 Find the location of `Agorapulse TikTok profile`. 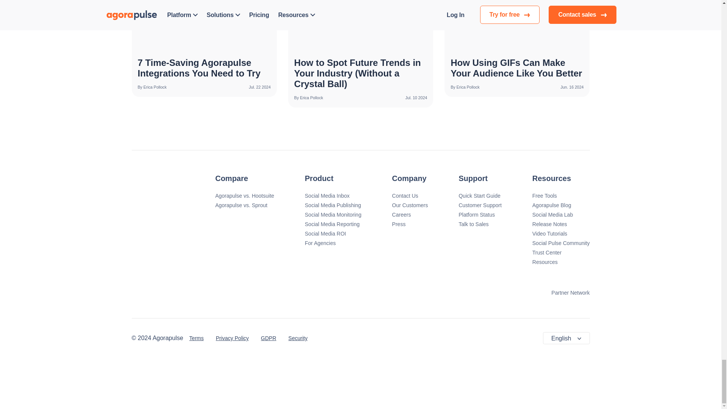

Agorapulse TikTok profile is located at coordinates (422, 338).